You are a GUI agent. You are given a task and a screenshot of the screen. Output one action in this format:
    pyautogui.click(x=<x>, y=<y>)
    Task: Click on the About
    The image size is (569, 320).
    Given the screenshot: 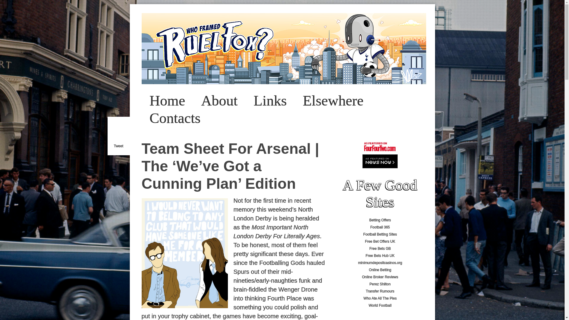 What is the action you would take?
    pyautogui.click(x=219, y=100)
    